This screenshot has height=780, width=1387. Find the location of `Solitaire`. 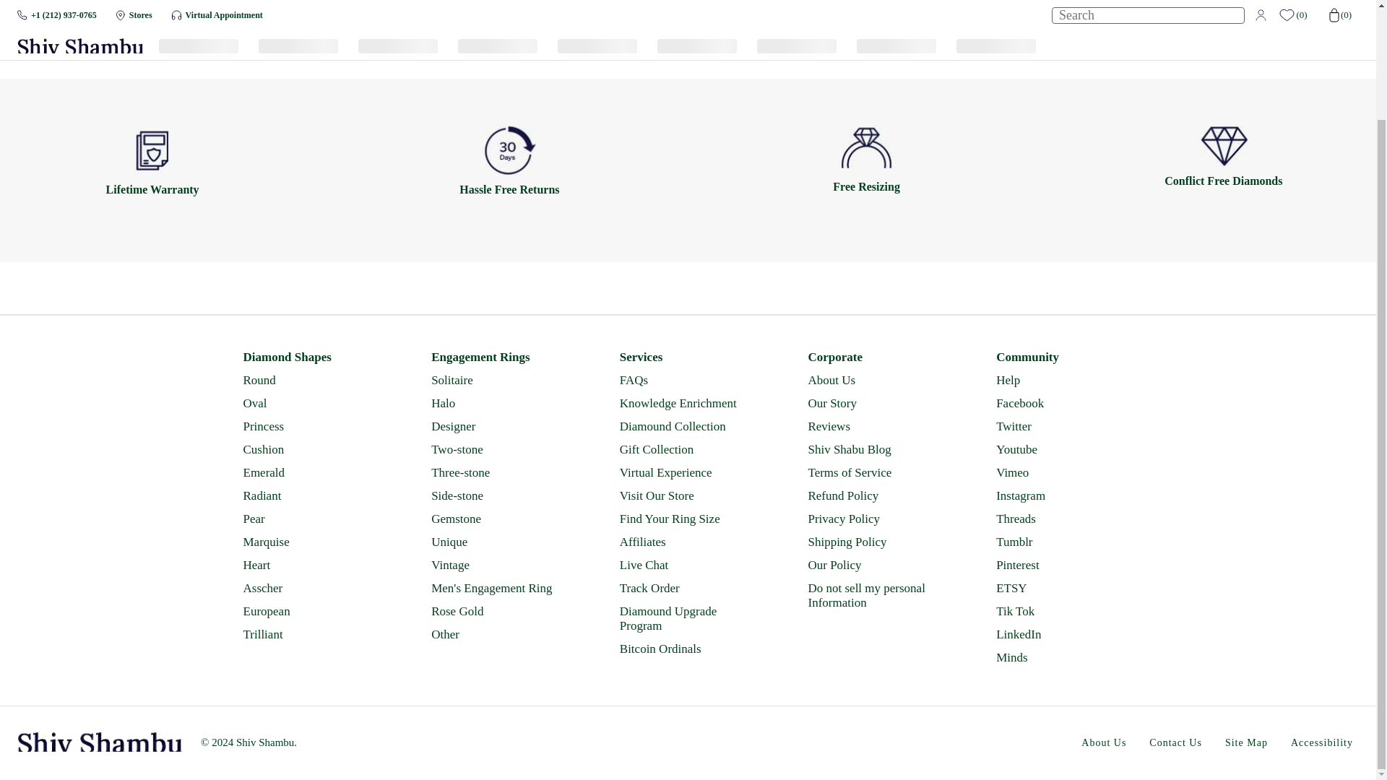

Solitaire is located at coordinates (498, 380).